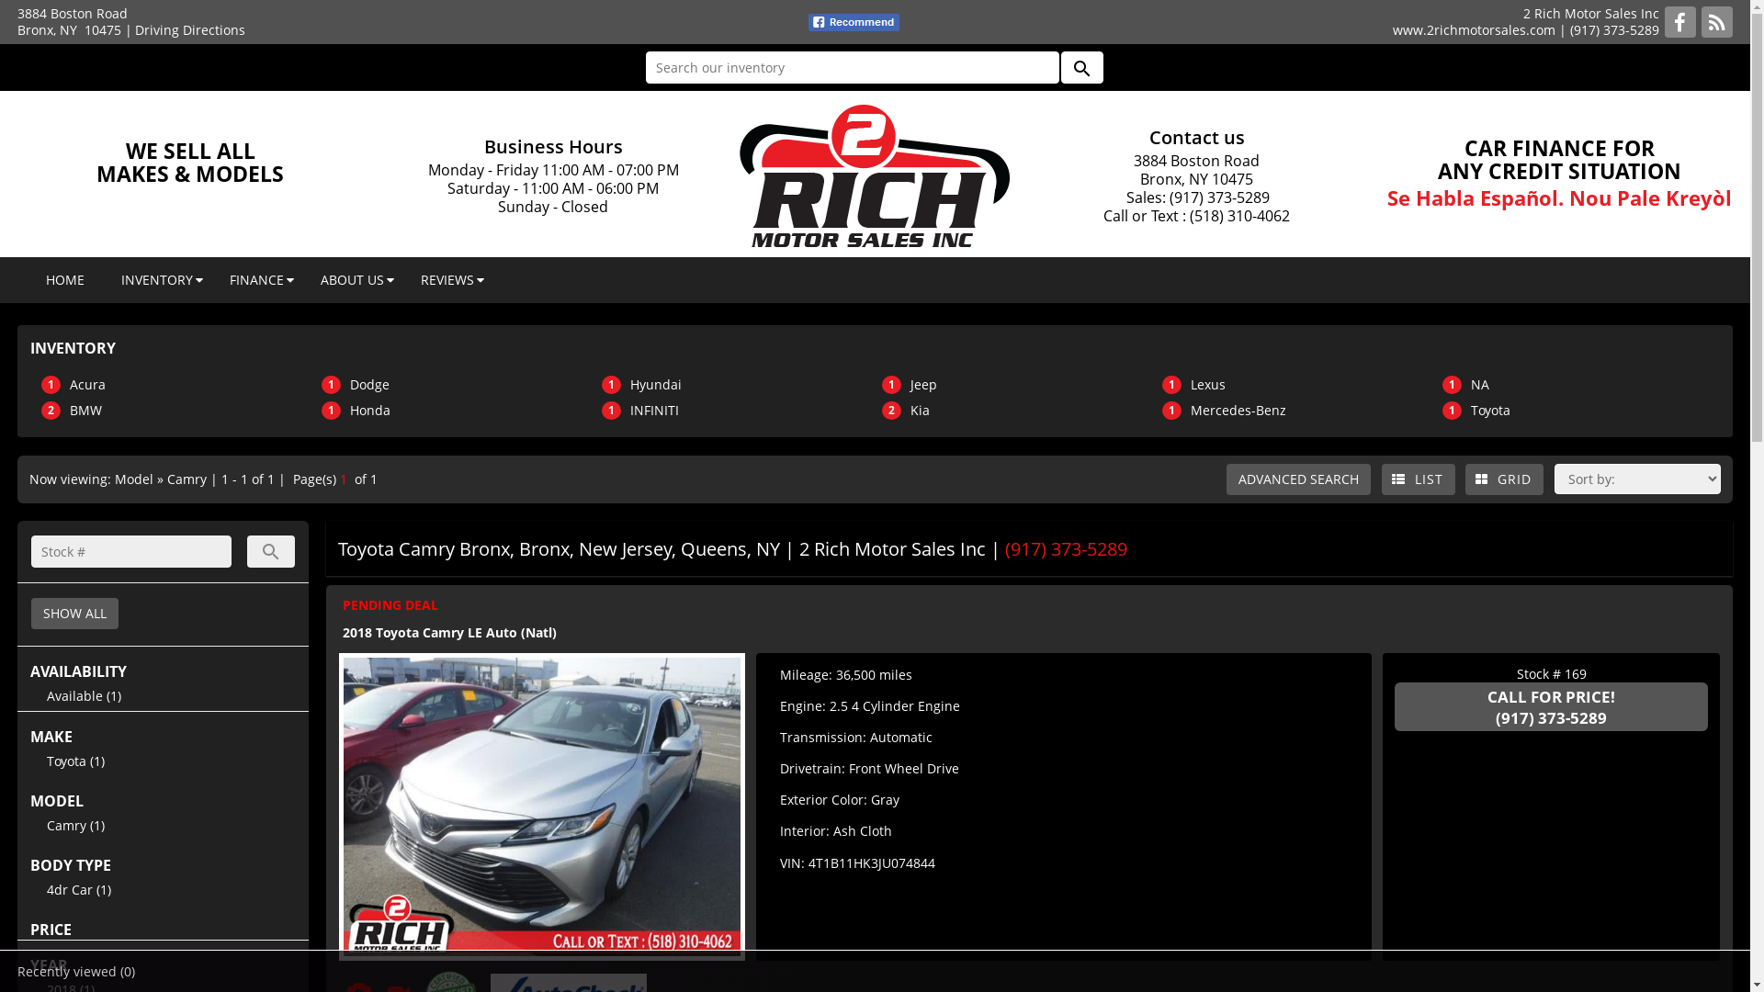 This screenshot has width=1764, height=992. What do you see at coordinates (272, 551) in the screenshot?
I see `search` at bounding box center [272, 551].